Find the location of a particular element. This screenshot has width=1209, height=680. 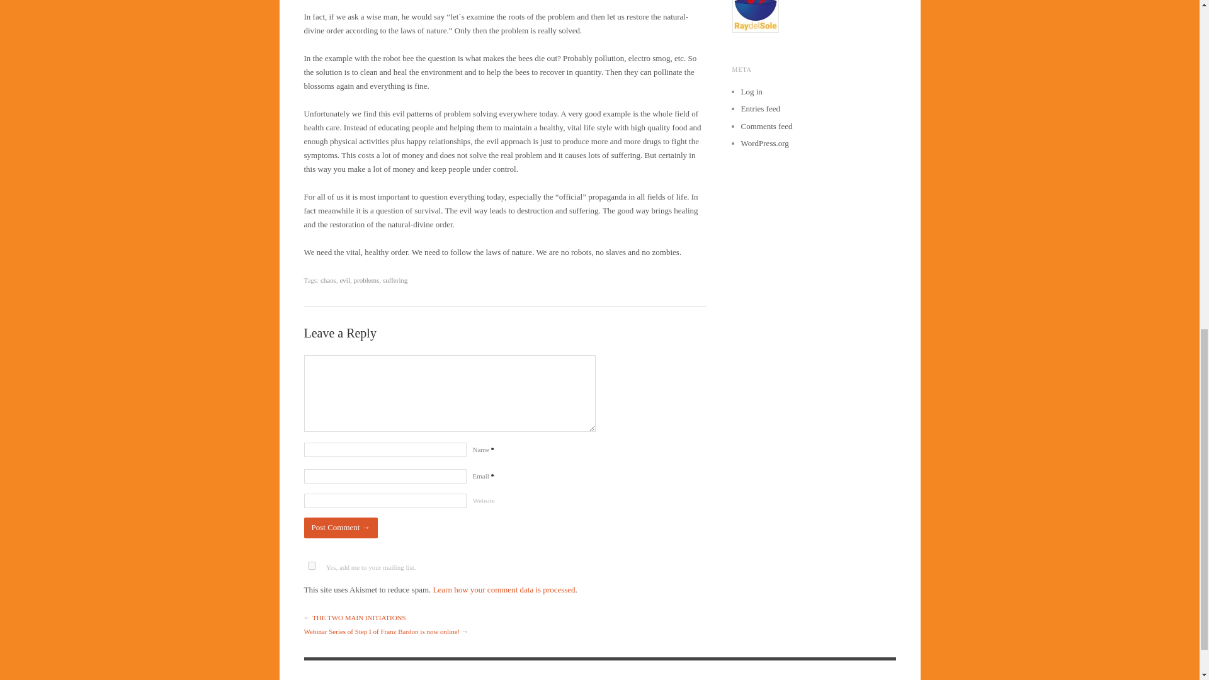

evil is located at coordinates (345, 280).